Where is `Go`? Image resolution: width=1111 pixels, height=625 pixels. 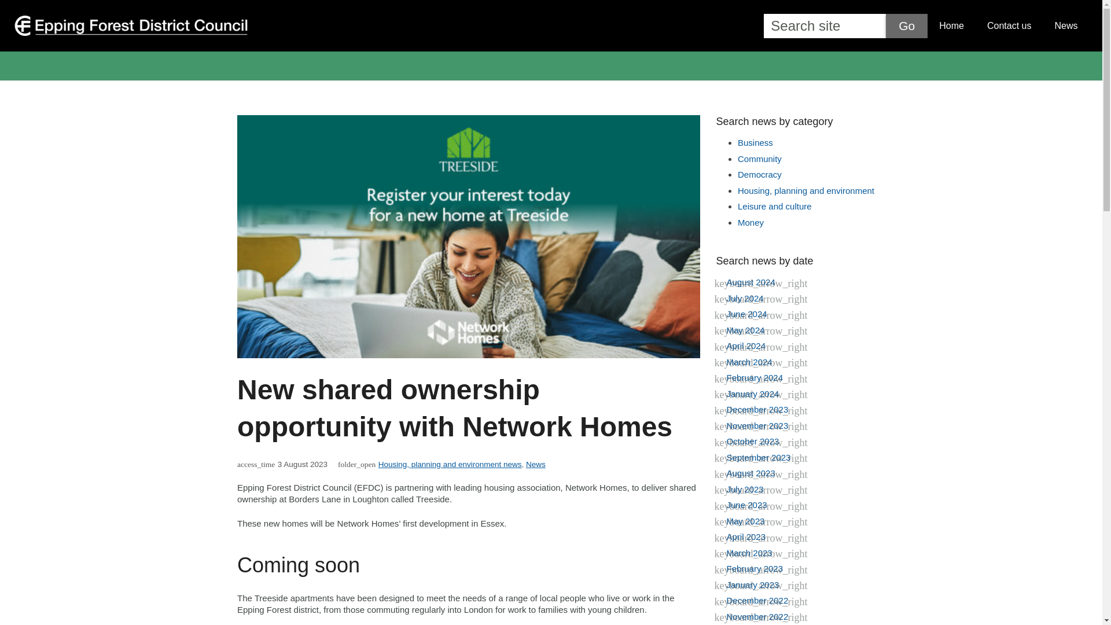 Go is located at coordinates (906, 25).